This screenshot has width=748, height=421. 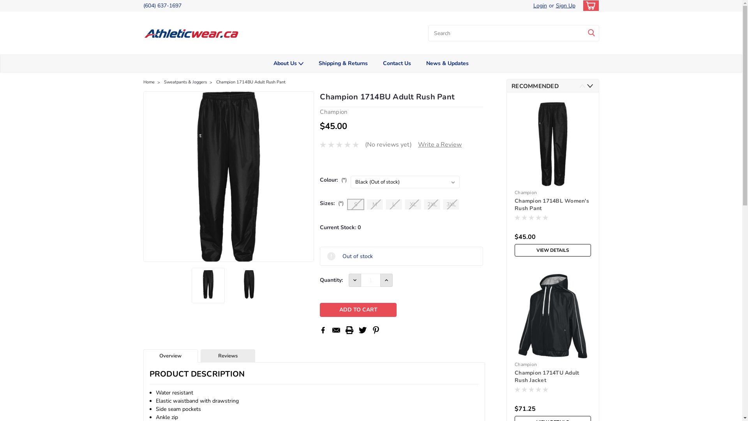 What do you see at coordinates (349, 330) in the screenshot?
I see `Print` at bounding box center [349, 330].